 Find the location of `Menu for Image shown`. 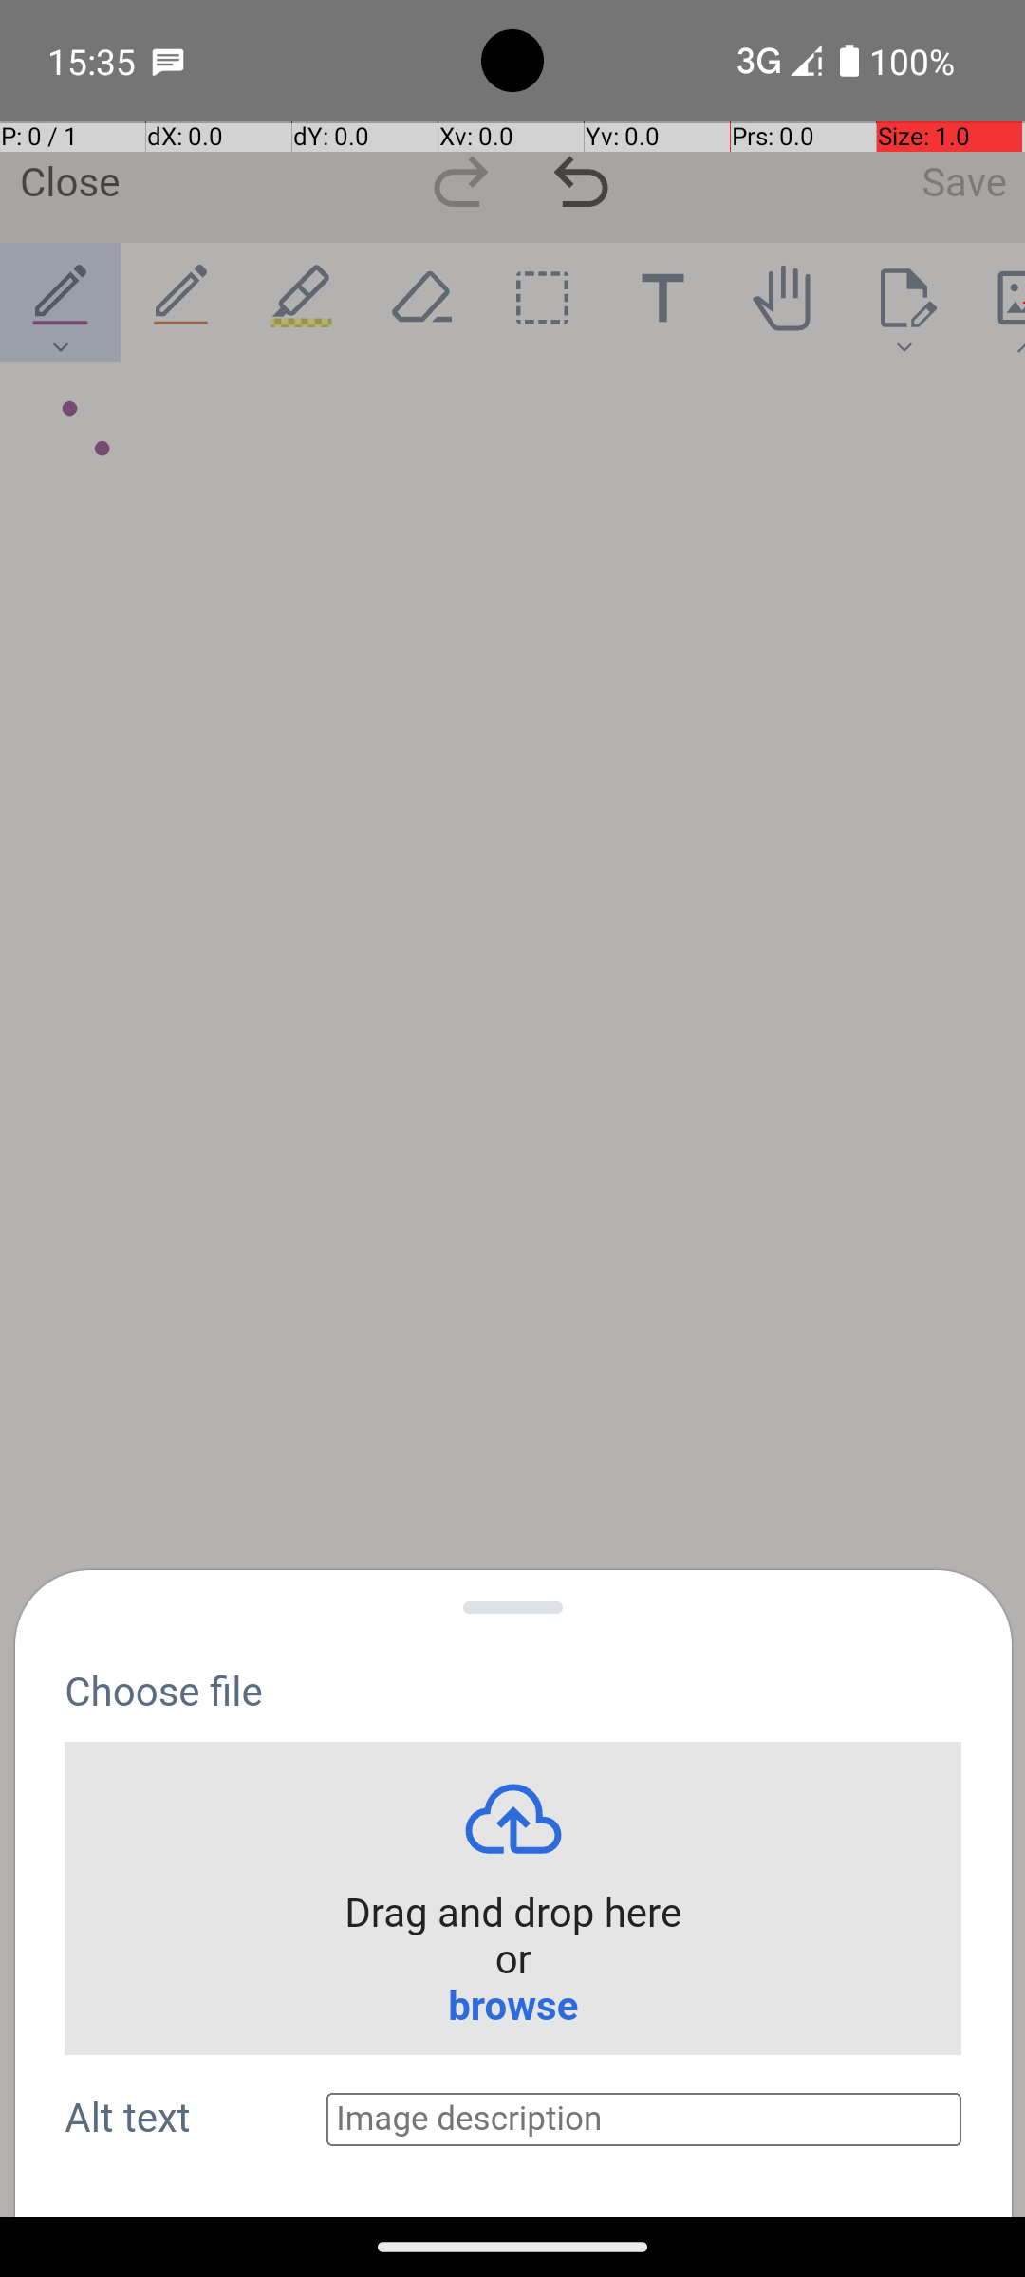

Menu for Image shown is located at coordinates (60, 455).